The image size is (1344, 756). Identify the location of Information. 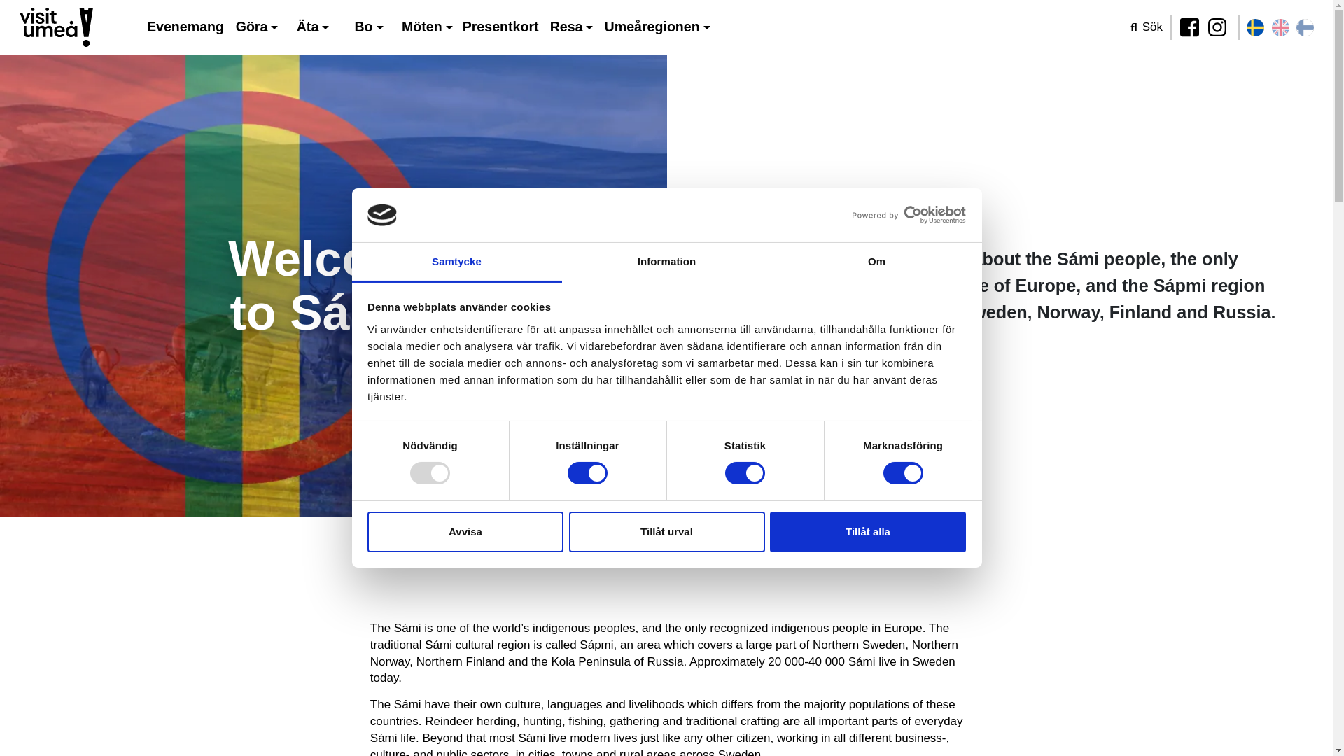
(666, 262).